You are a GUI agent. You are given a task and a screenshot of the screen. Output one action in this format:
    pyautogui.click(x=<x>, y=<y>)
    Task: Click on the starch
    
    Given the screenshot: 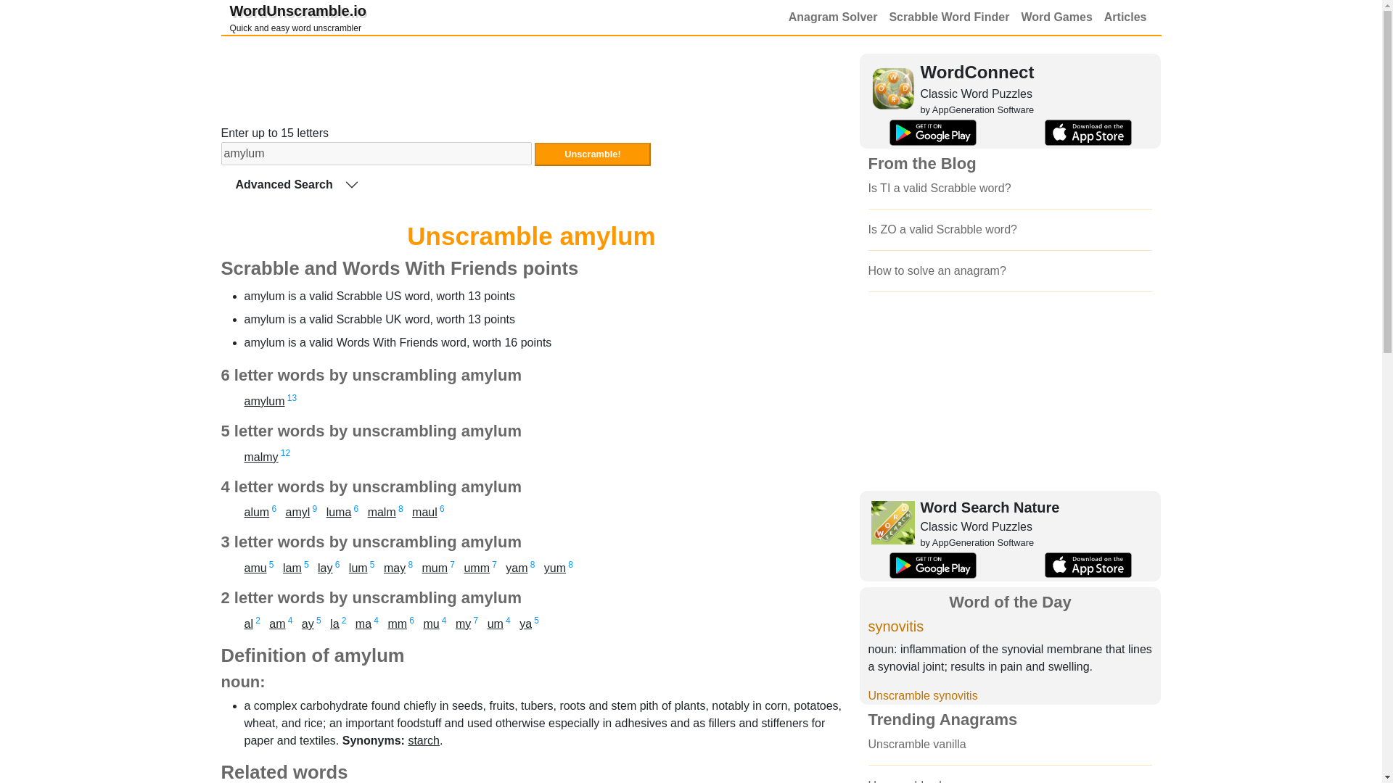 What is the action you would take?
    pyautogui.click(x=531, y=80)
    